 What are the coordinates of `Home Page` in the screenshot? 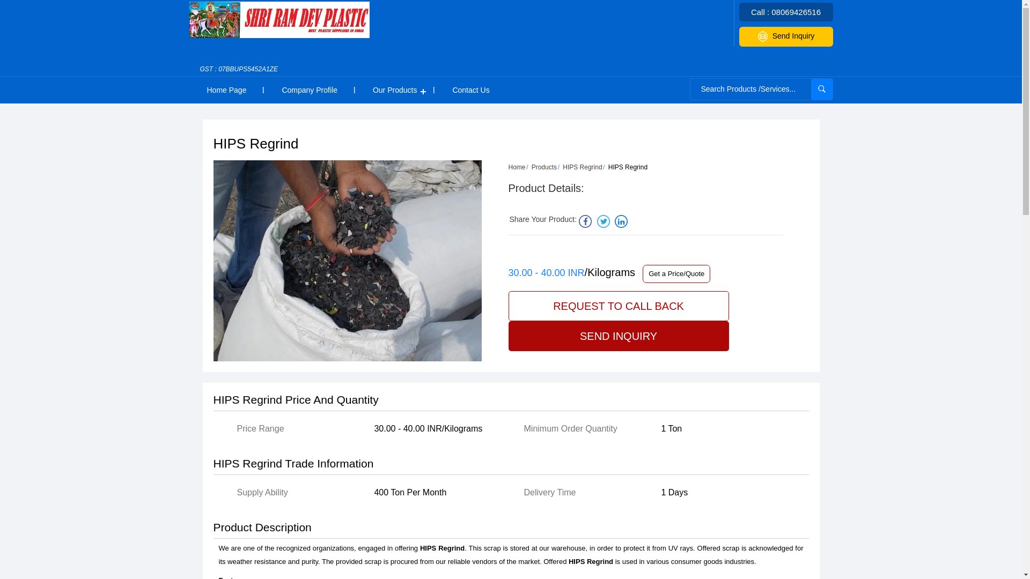 It's located at (226, 90).